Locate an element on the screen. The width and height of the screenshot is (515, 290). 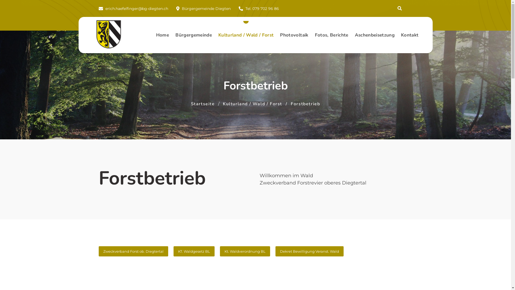
Dekret Bewilligung Veranst. Wald is located at coordinates (309, 251).